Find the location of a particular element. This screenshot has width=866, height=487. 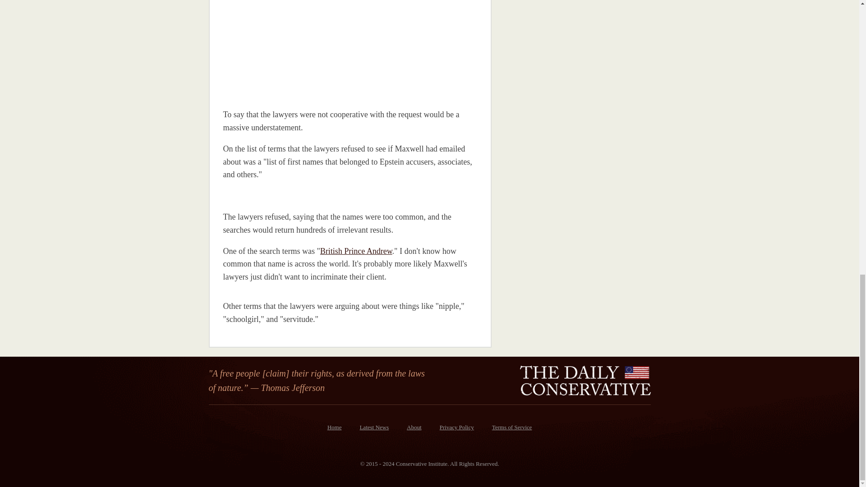

About is located at coordinates (414, 427).